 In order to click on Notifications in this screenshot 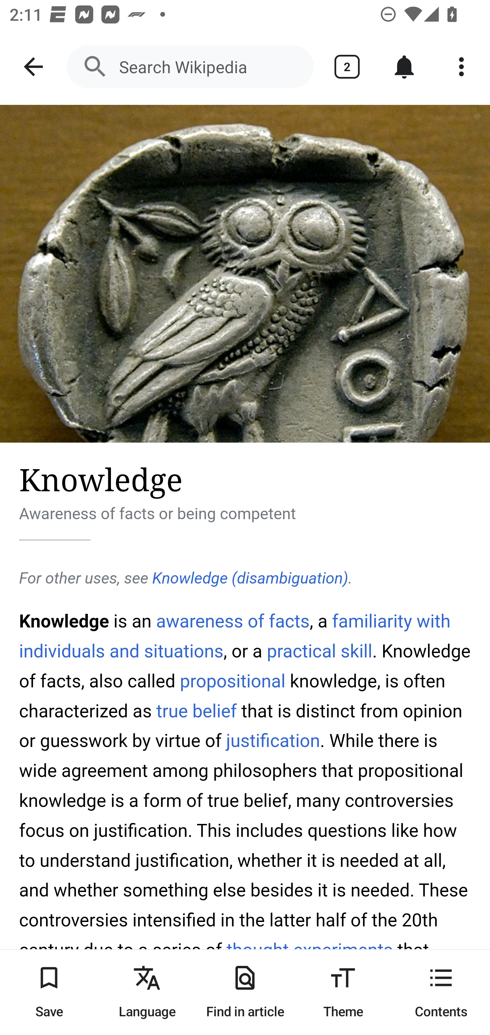, I will do `click(404, 67)`.